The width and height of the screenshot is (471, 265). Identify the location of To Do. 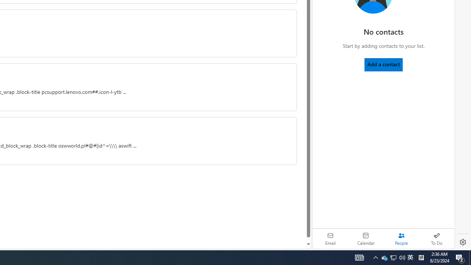
(436, 239).